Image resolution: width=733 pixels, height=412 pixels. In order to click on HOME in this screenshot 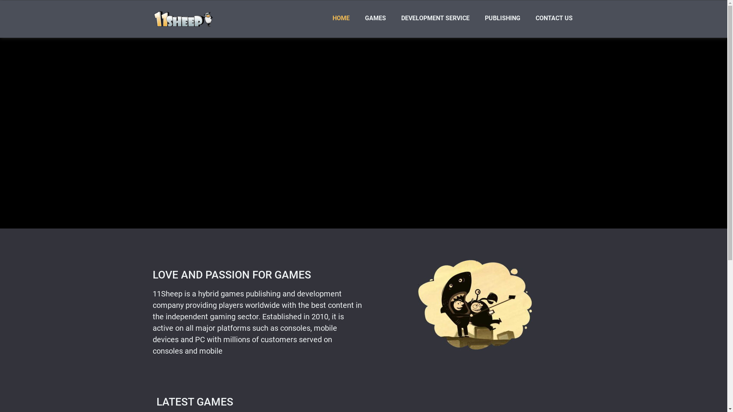, I will do `click(341, 18)`.